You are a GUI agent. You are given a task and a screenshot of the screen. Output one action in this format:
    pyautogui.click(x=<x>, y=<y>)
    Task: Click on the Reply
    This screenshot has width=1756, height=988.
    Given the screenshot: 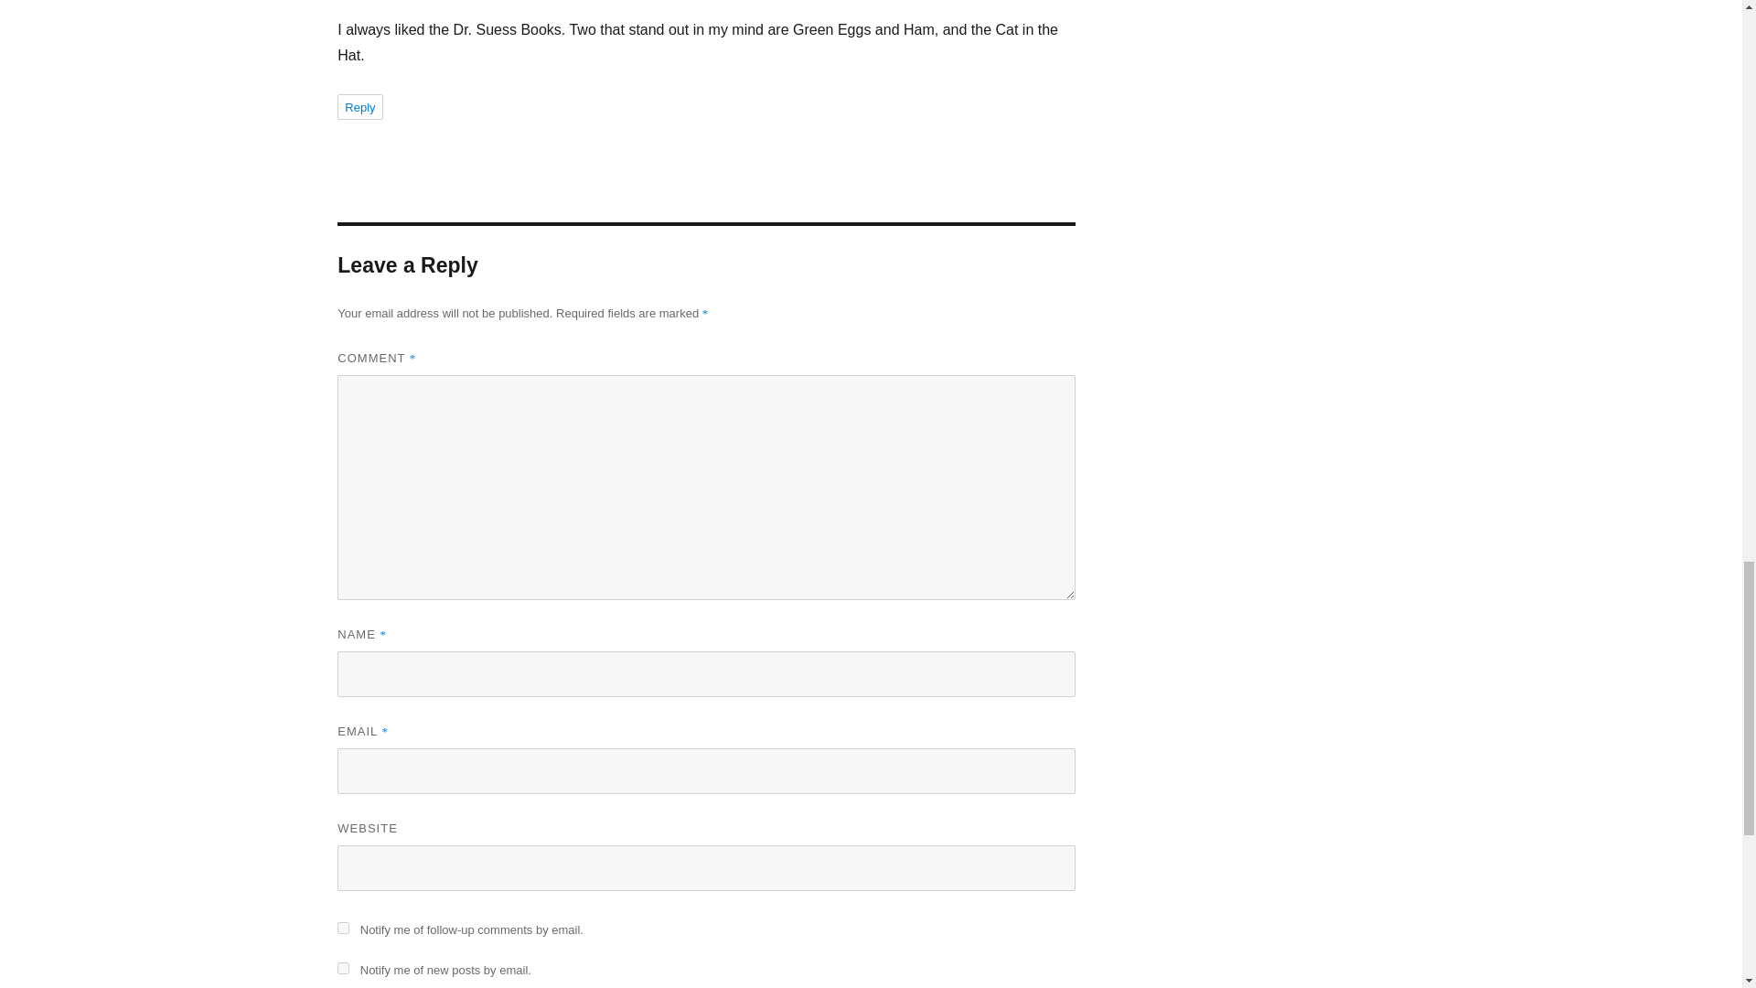 What is the action you would take?
    pyautogui.click(x=359, y=106)
    